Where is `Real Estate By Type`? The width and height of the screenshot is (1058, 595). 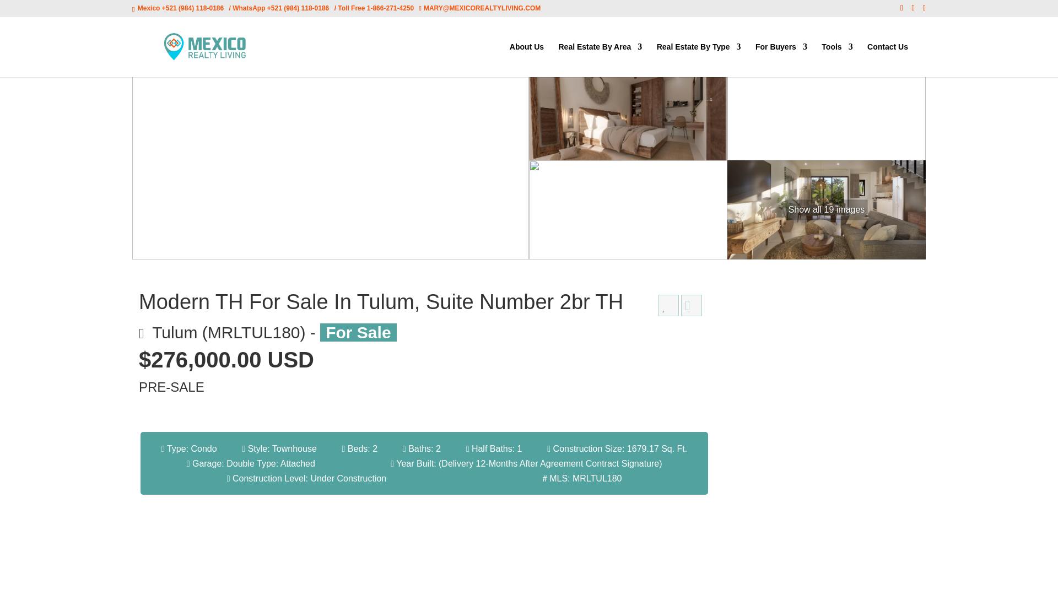 Real Estate By Type is located at coordinates (699, 59).